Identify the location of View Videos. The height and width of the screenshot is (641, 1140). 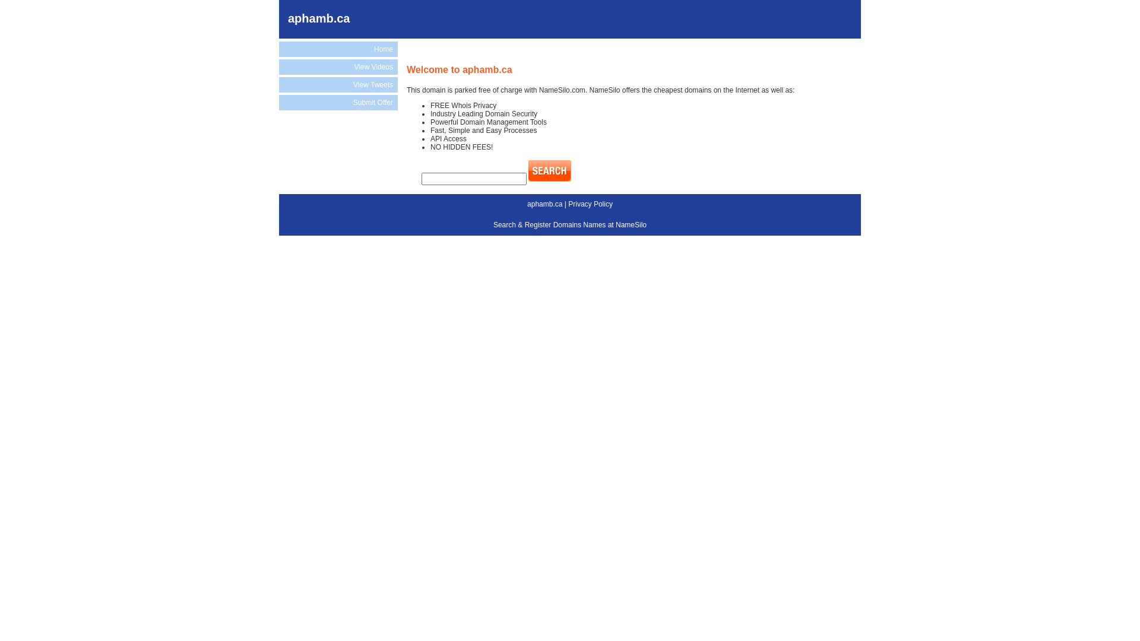
(338, 67).